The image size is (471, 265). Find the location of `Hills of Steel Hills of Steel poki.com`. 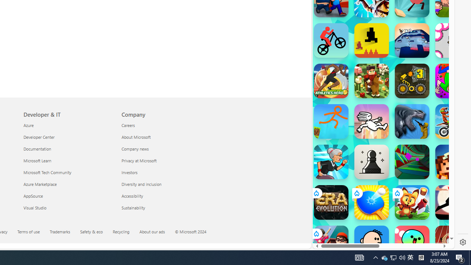

Hills of Steel Hills of Steel poki.com is located at coordinates (347, 90).